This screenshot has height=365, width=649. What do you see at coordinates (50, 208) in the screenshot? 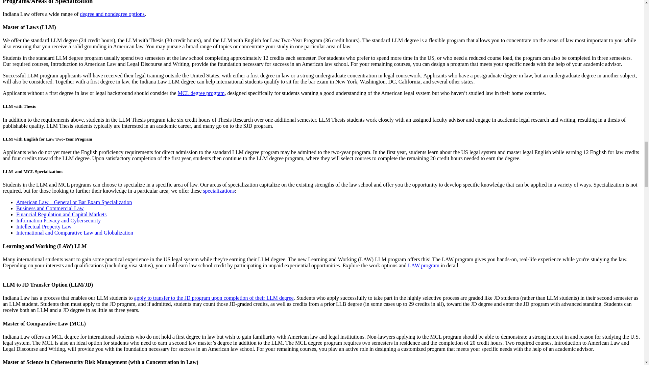
I see `Business and Commercial Law` at bounding box center [50, 208].